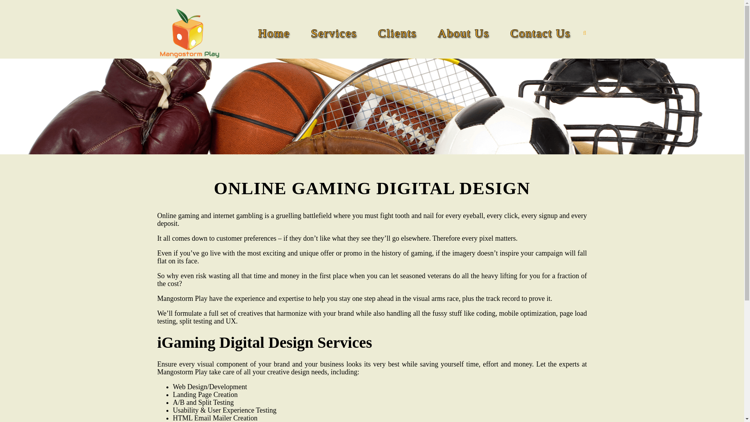 Image resolution: width=750 pixels, height=422 pixels. Describe the element at coordinates (491, 58) in the screenshot. I see `Home` at that location.